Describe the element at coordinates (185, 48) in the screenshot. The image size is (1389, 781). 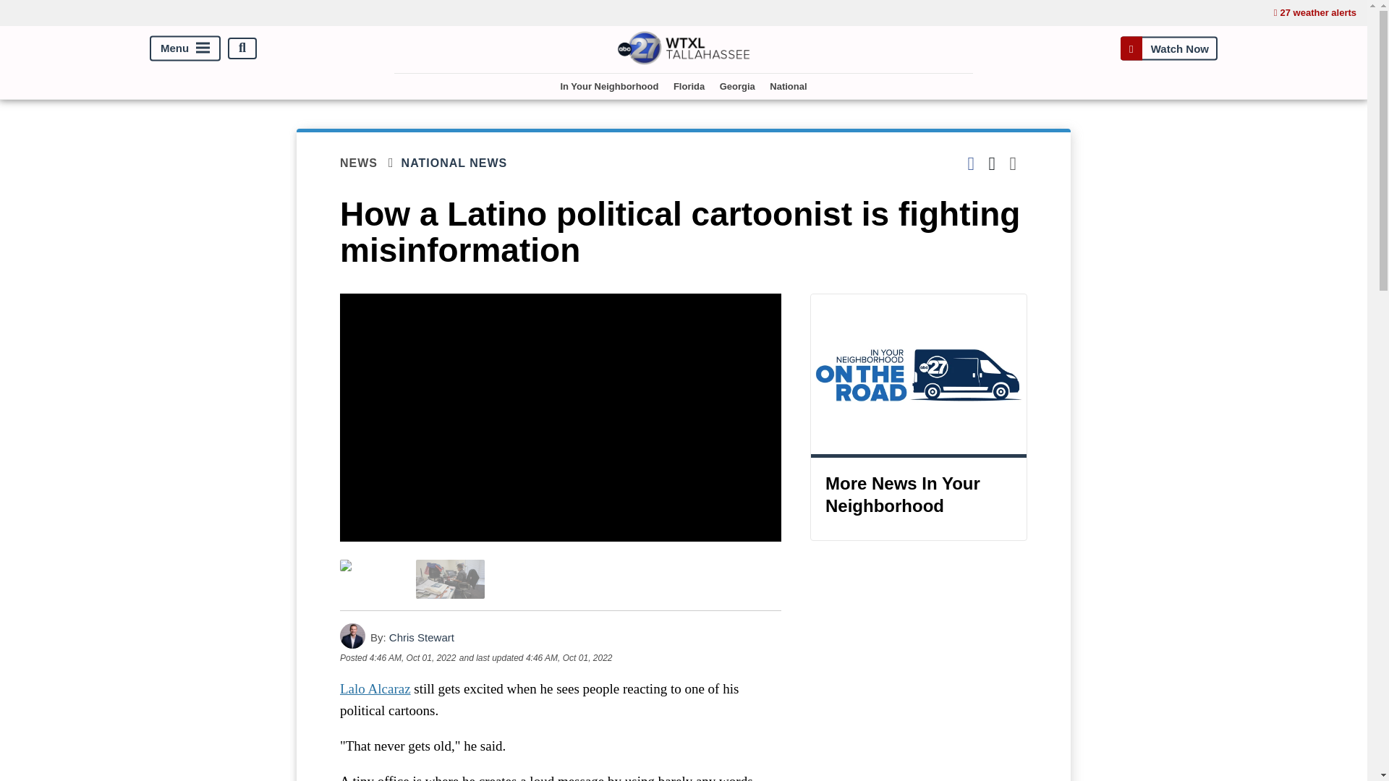
I see `Menu` at that location.